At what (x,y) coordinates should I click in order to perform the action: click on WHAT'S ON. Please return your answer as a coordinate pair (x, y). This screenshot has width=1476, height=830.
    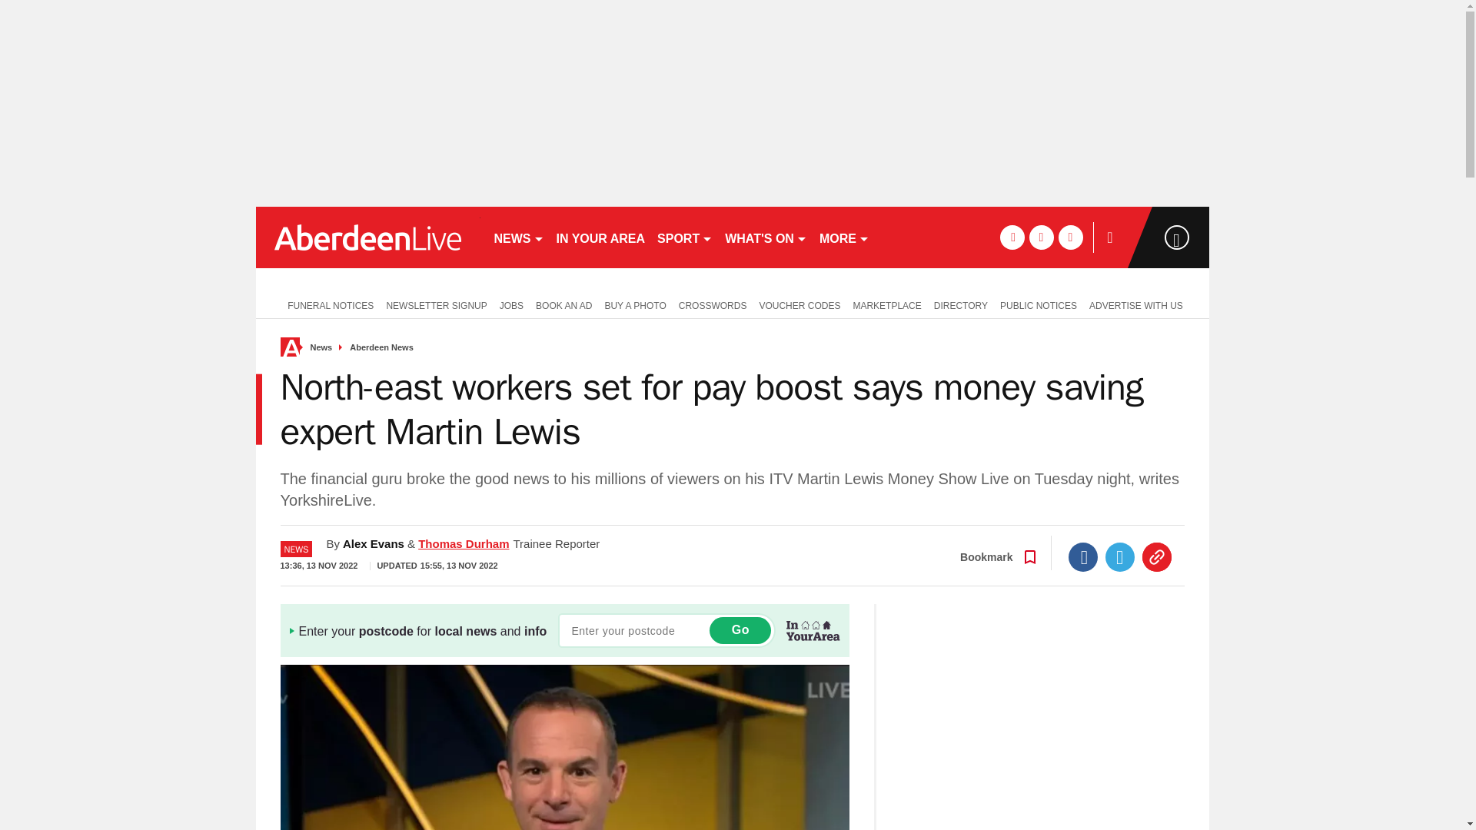
    Looking at the image, I should click on (766, 237).